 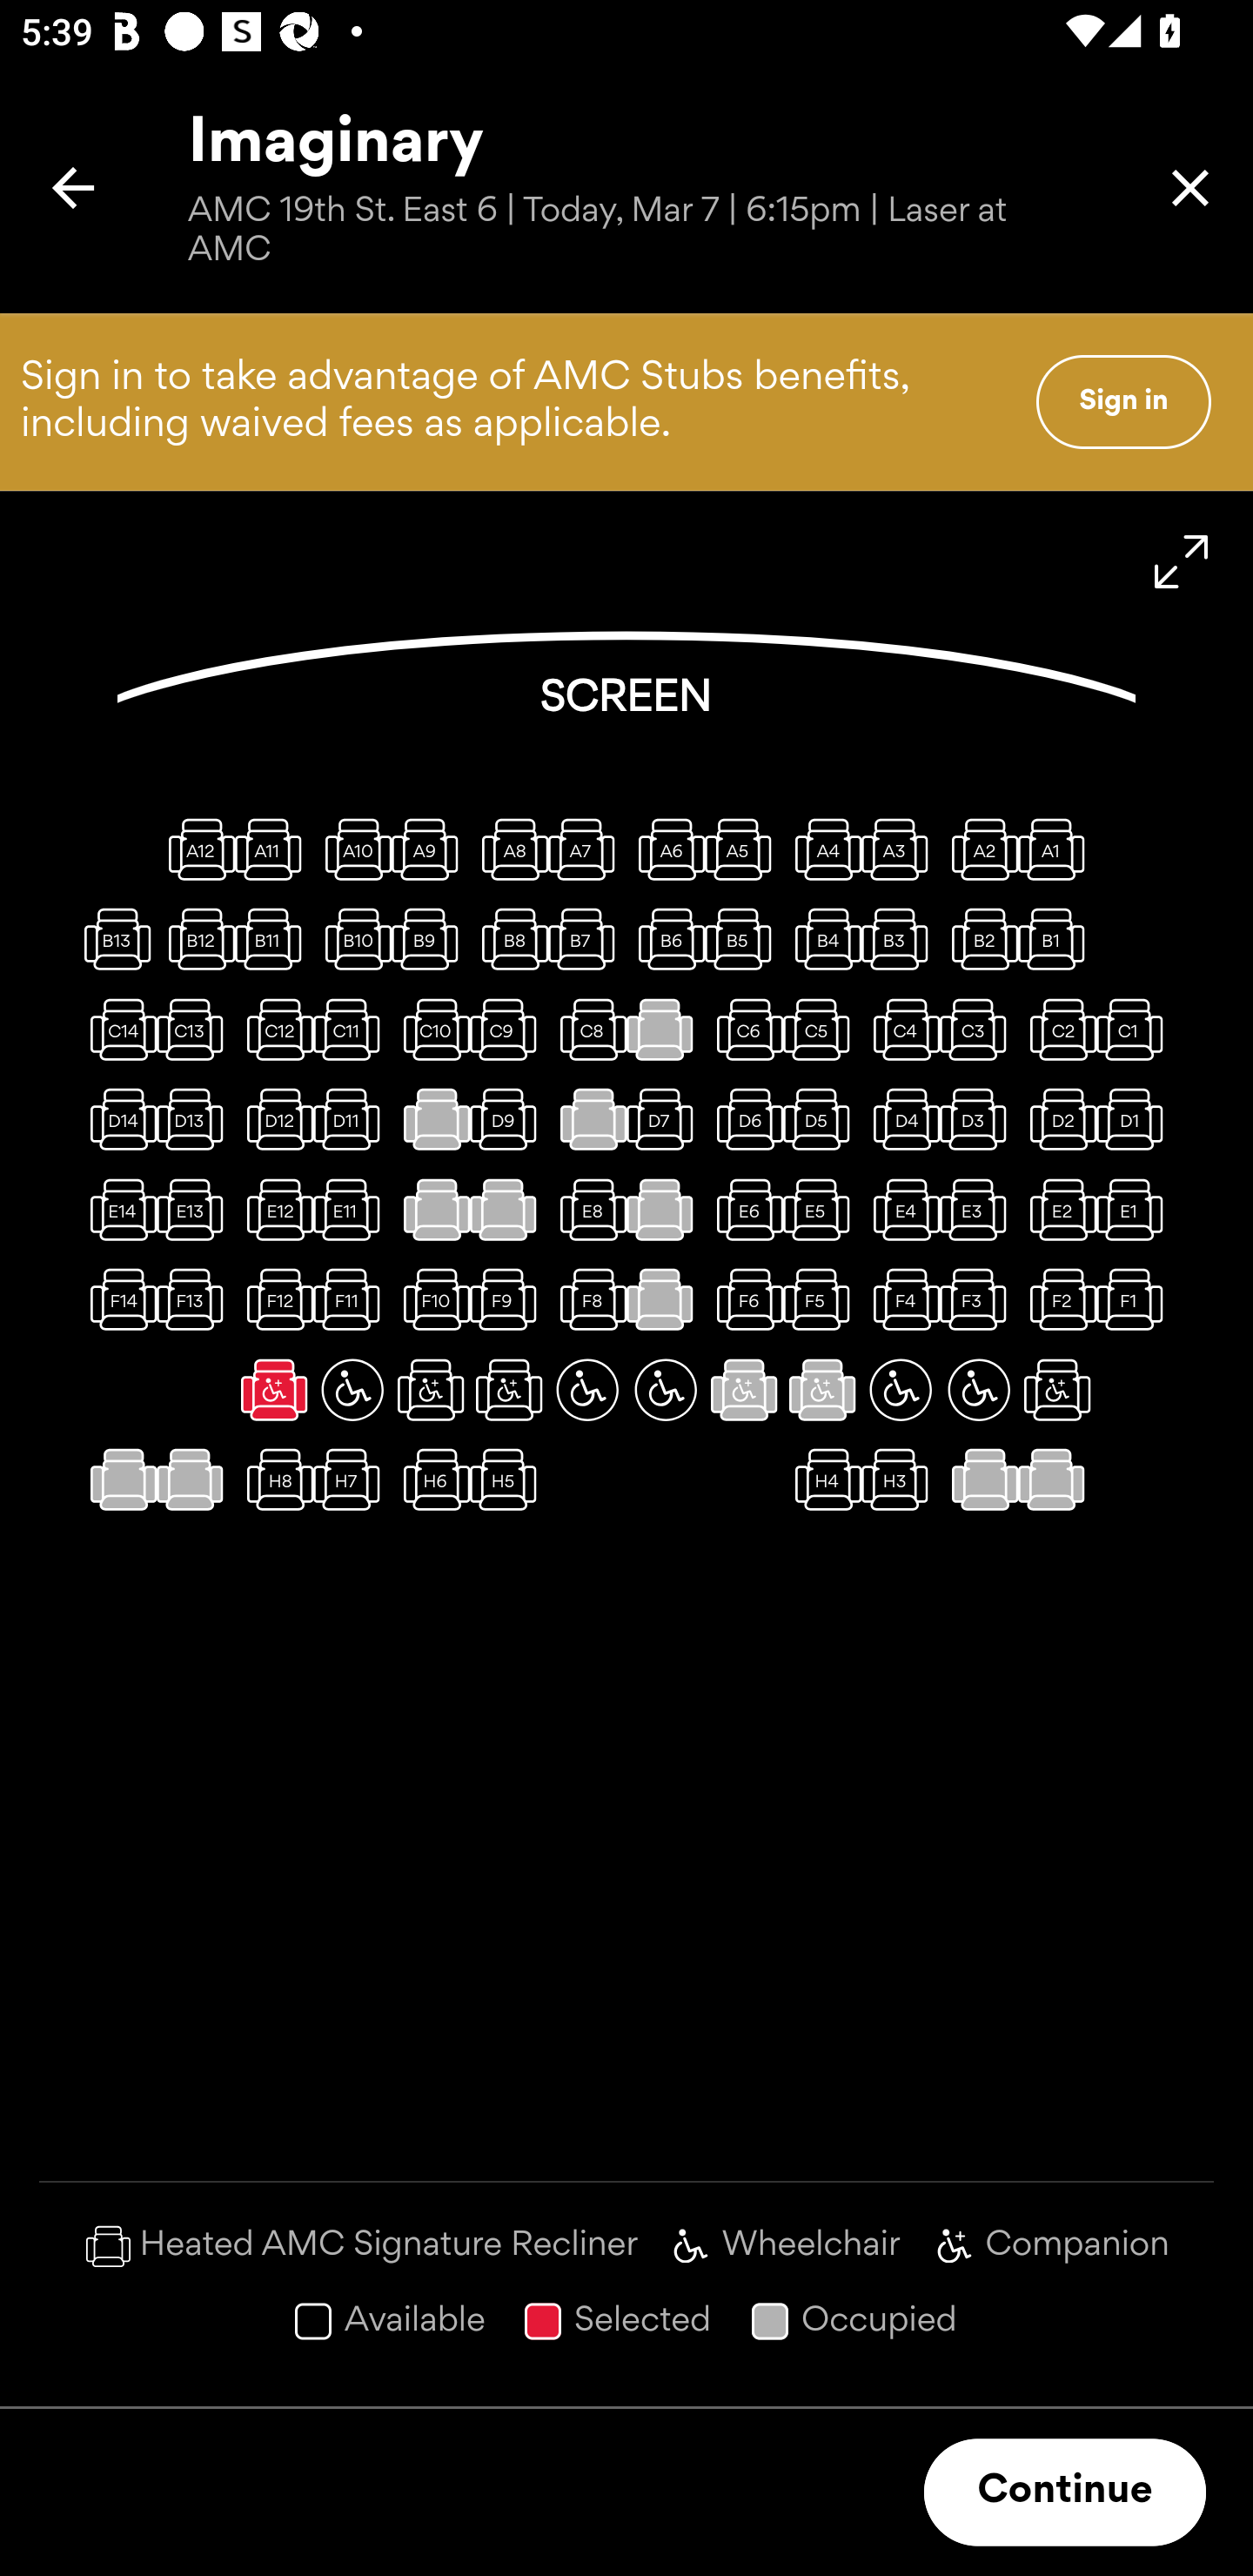 I want to click on E5, Regular seat, available, so click(x=822, y=1209).